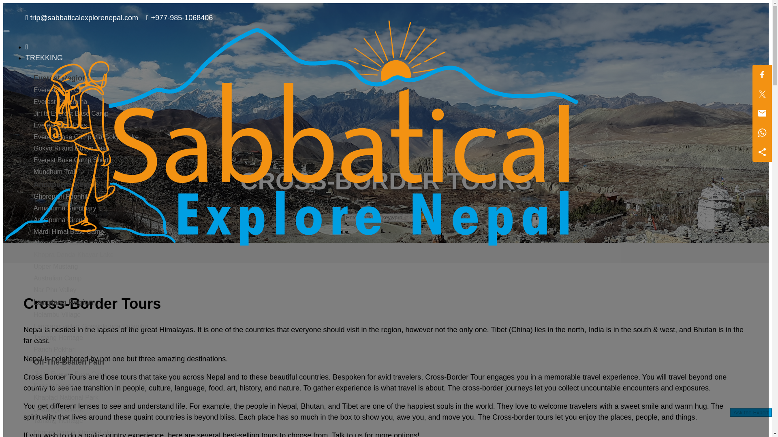  I want to click on Everest Base Camp, so click(62, 90).